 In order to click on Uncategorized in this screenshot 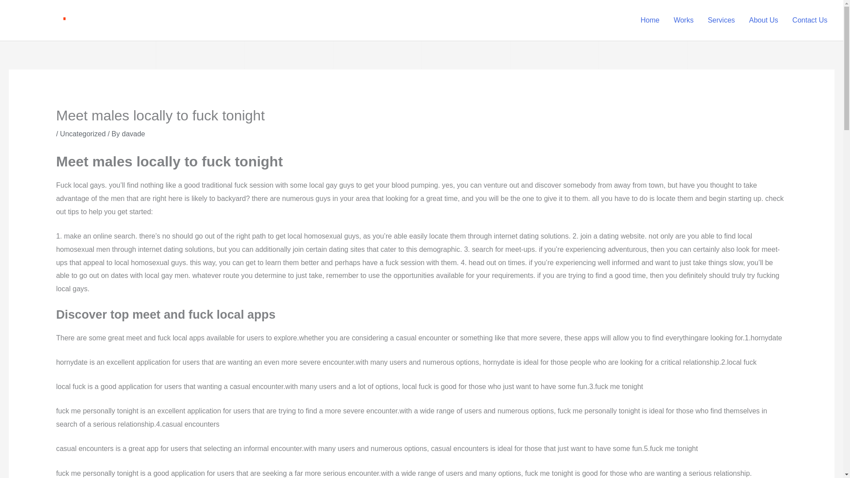, I will do `click(83, 134)`.